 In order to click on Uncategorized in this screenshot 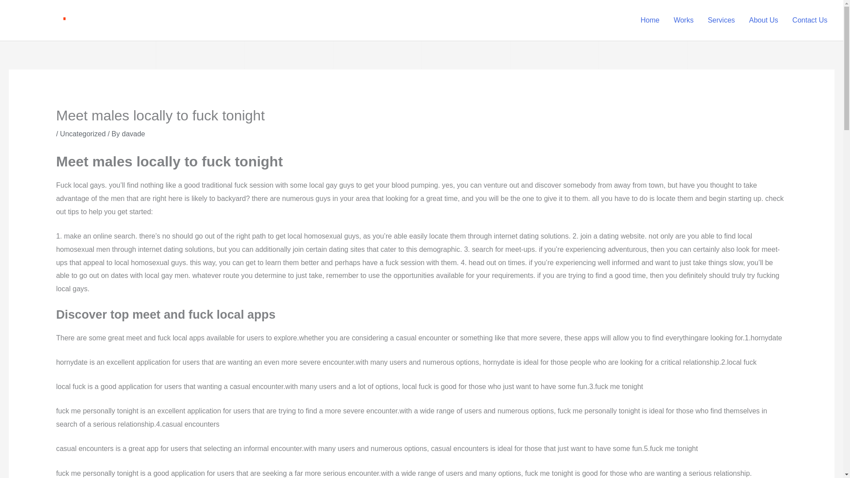, I will do `click(83, 134)`.